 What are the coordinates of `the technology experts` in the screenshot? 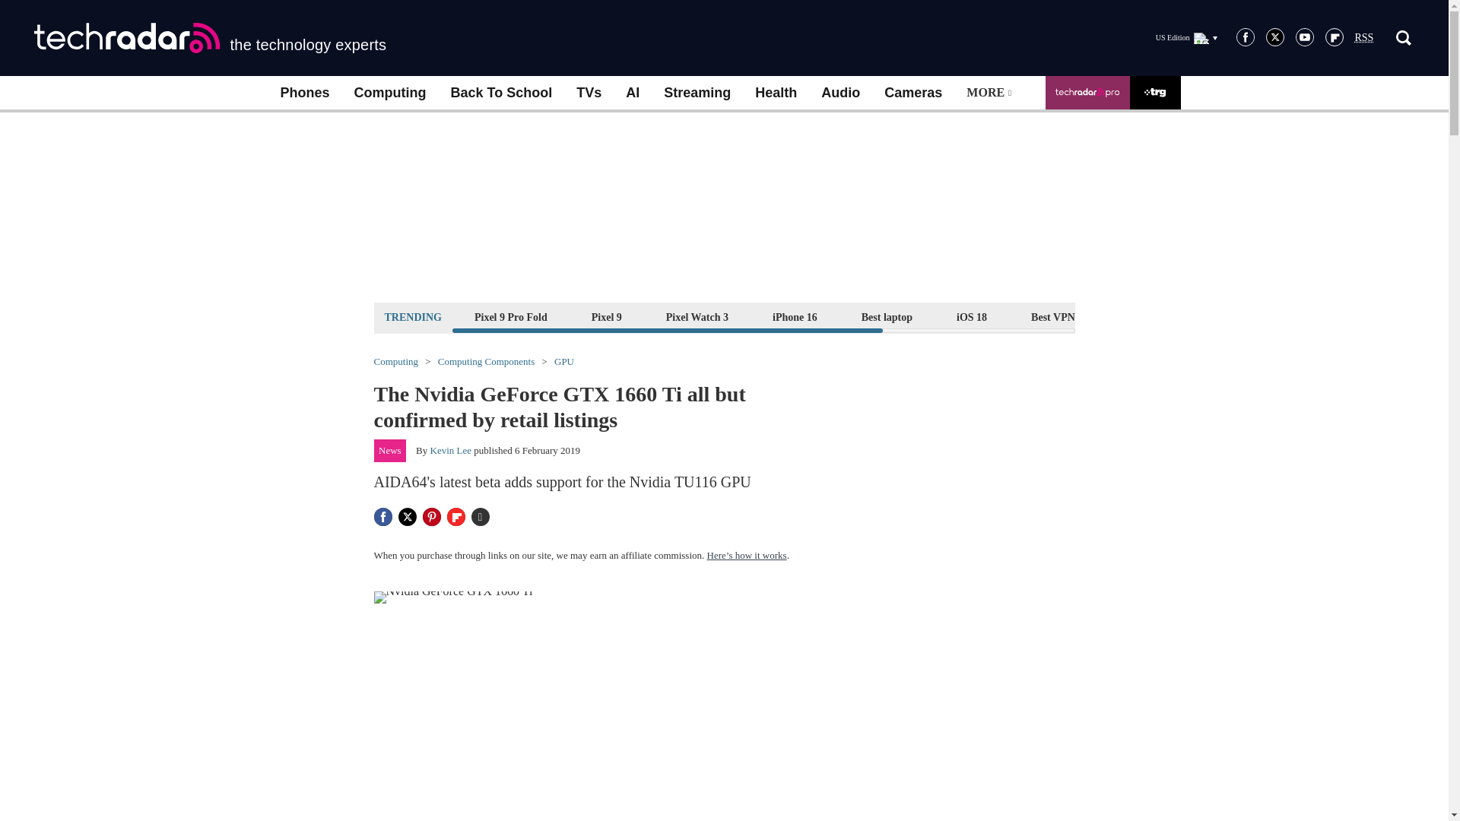 It's located at (210, 38).